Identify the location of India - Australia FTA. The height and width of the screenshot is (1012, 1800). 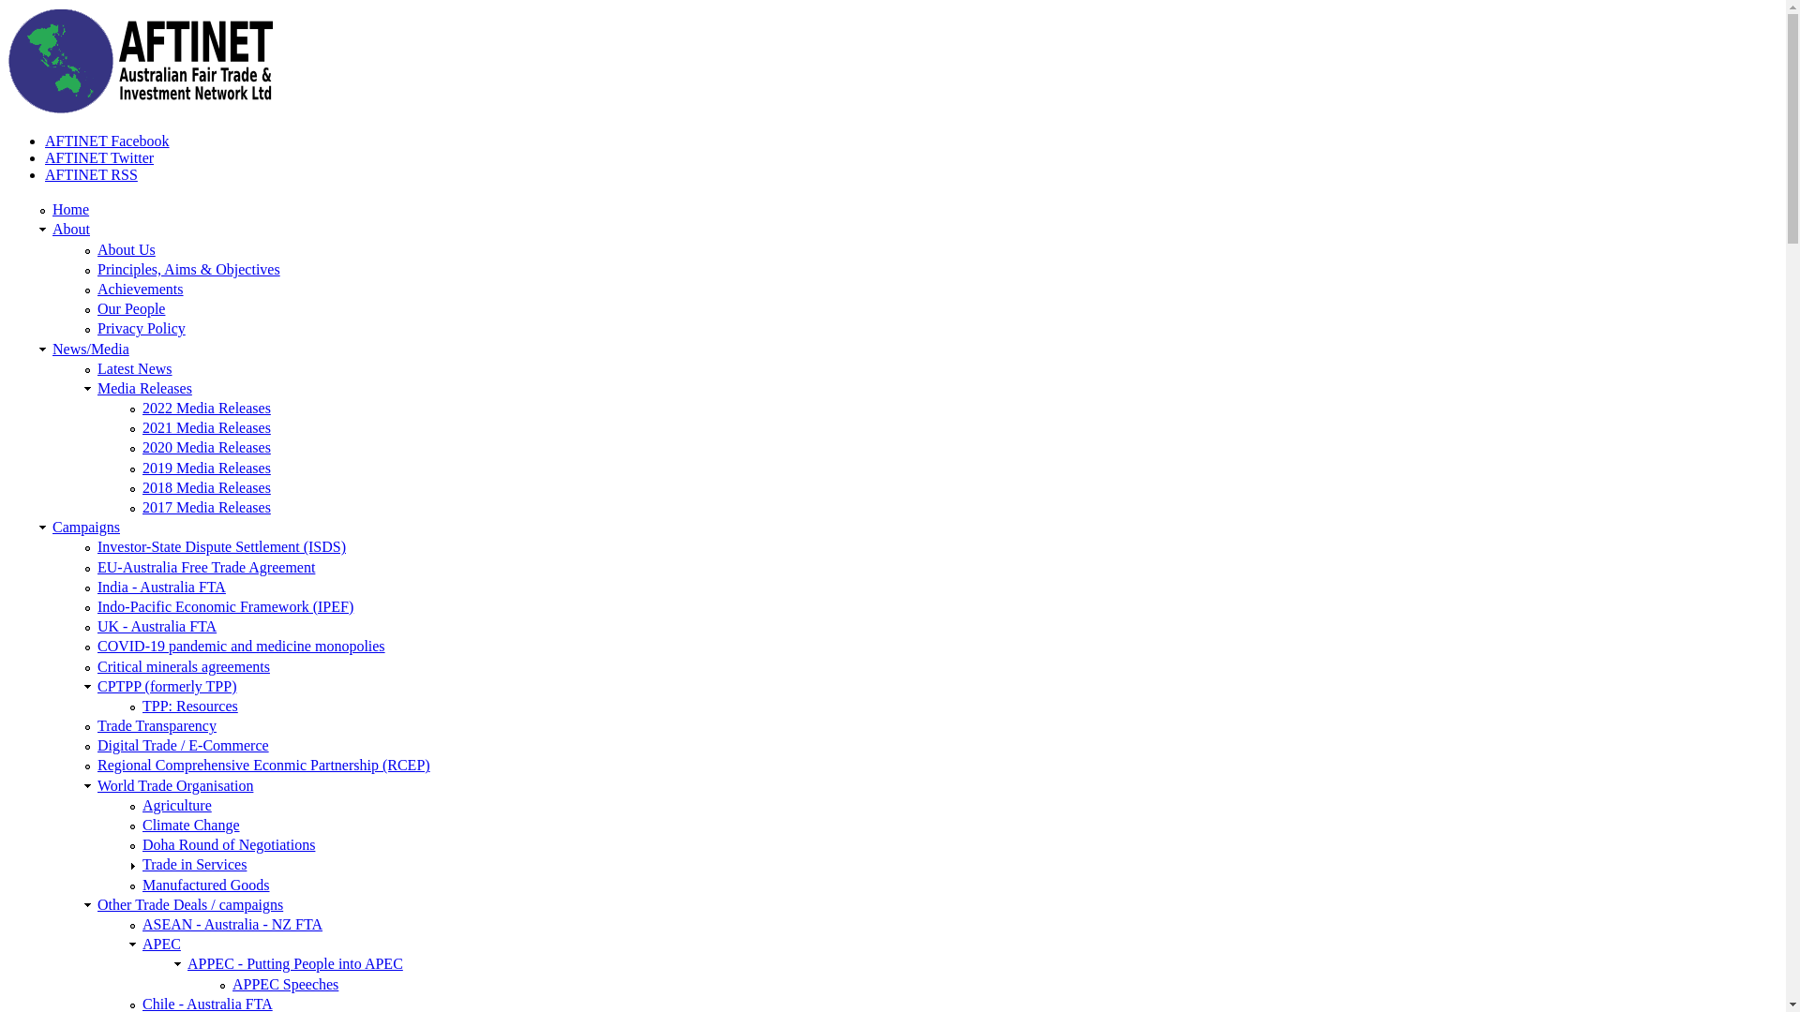
(161, 587).